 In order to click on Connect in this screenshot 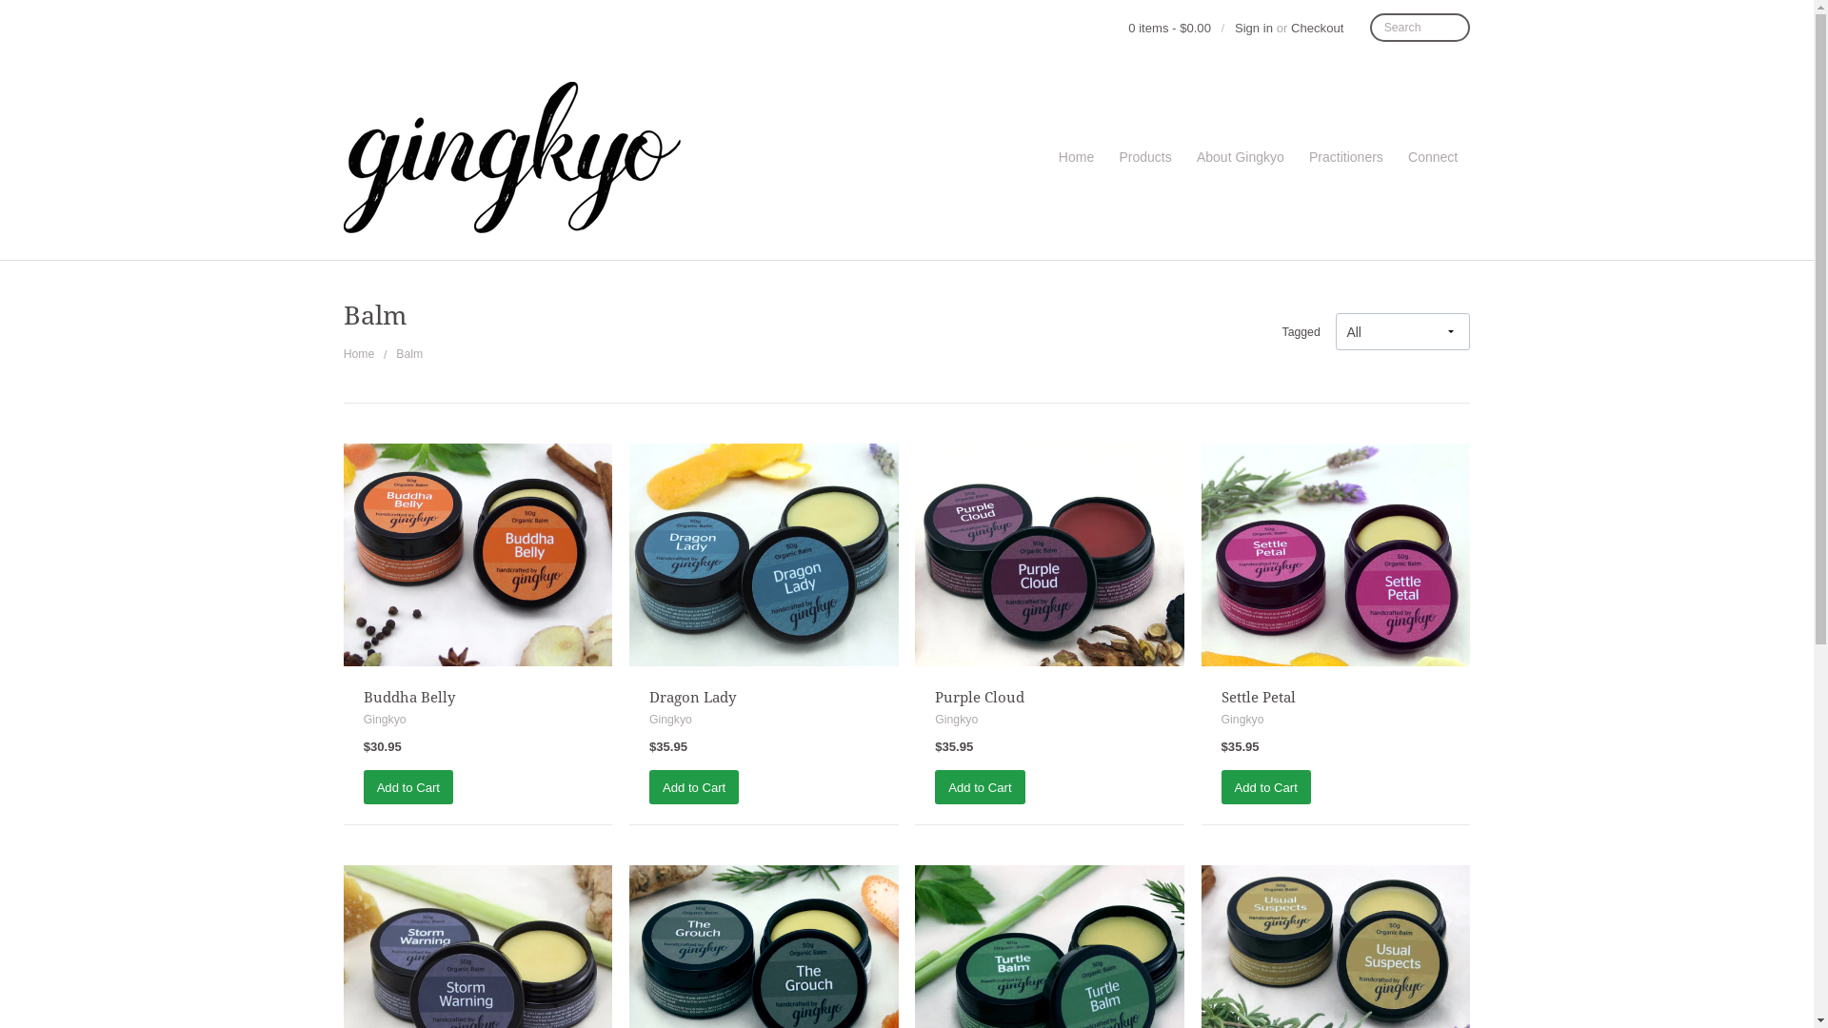, I will do `click(1433, 158)`.